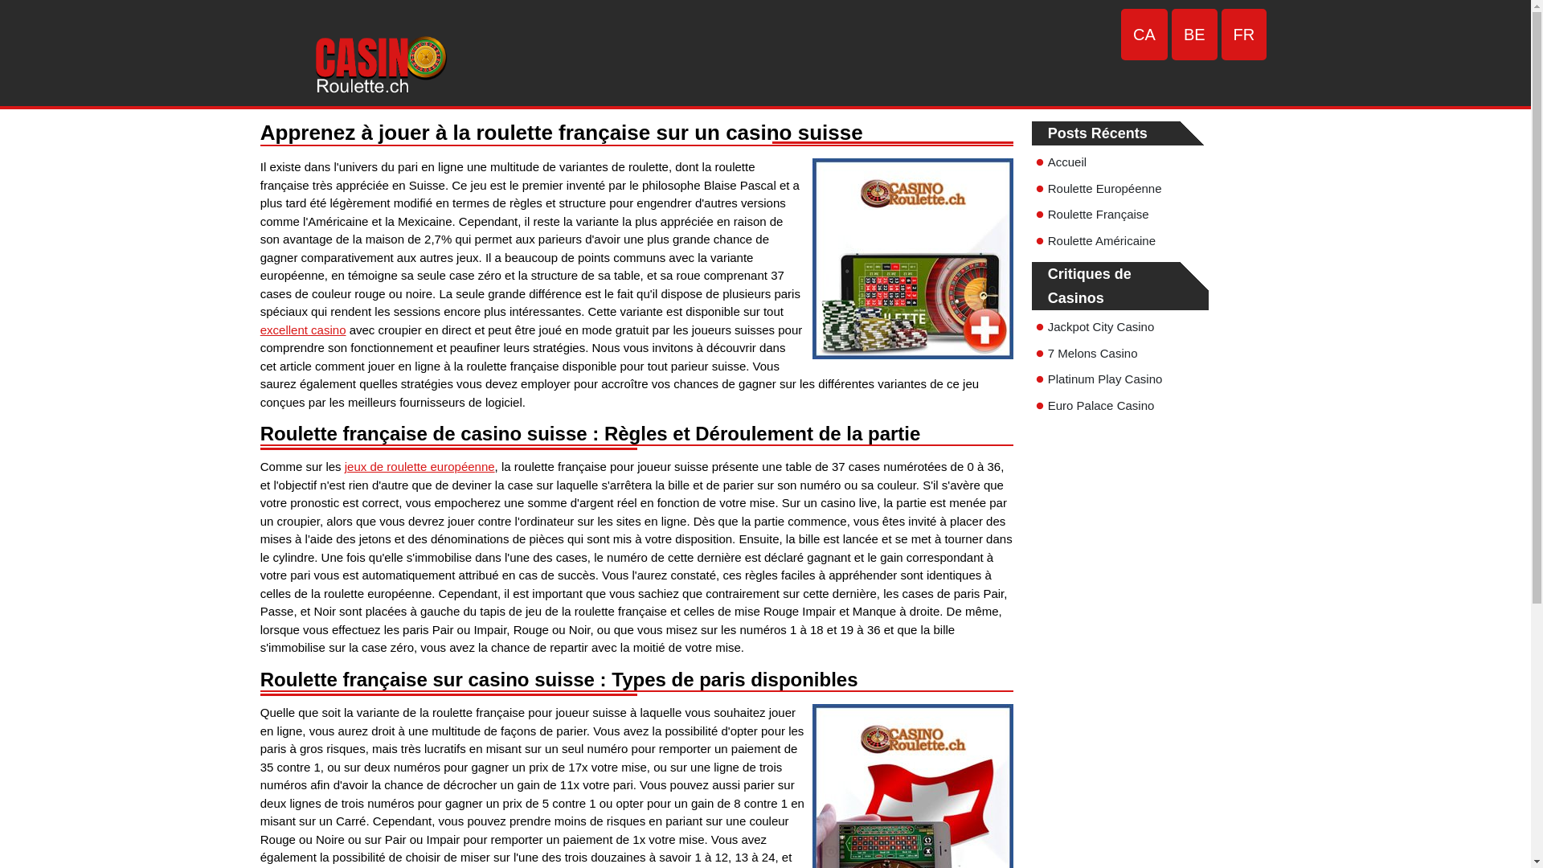  Describe the element at coordinates (1093, 354) in the screenshot. I see `7 Melons Casino` at that location.